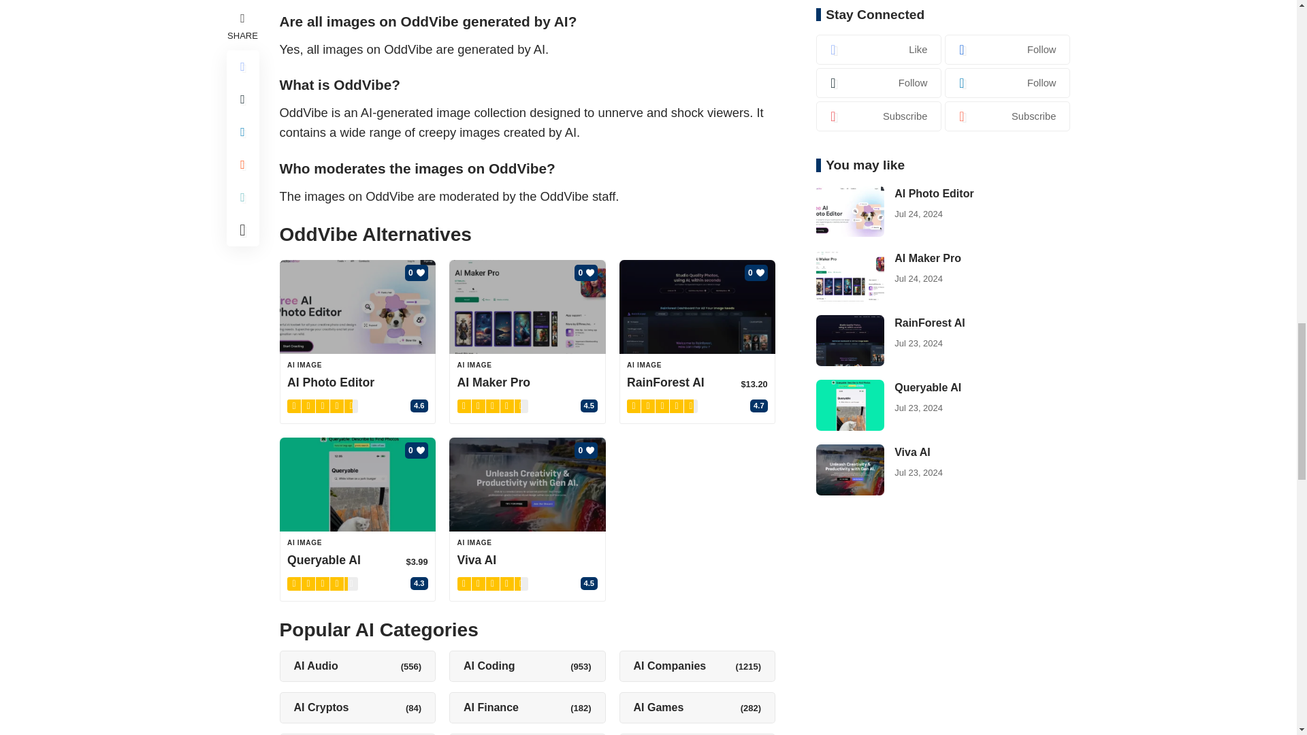 This screenshot has width=1307, height=735. What do you see at coordinates (357, 306) in the screenshot?
I see `AI Photo Editor` at bounding box center [357, 306].